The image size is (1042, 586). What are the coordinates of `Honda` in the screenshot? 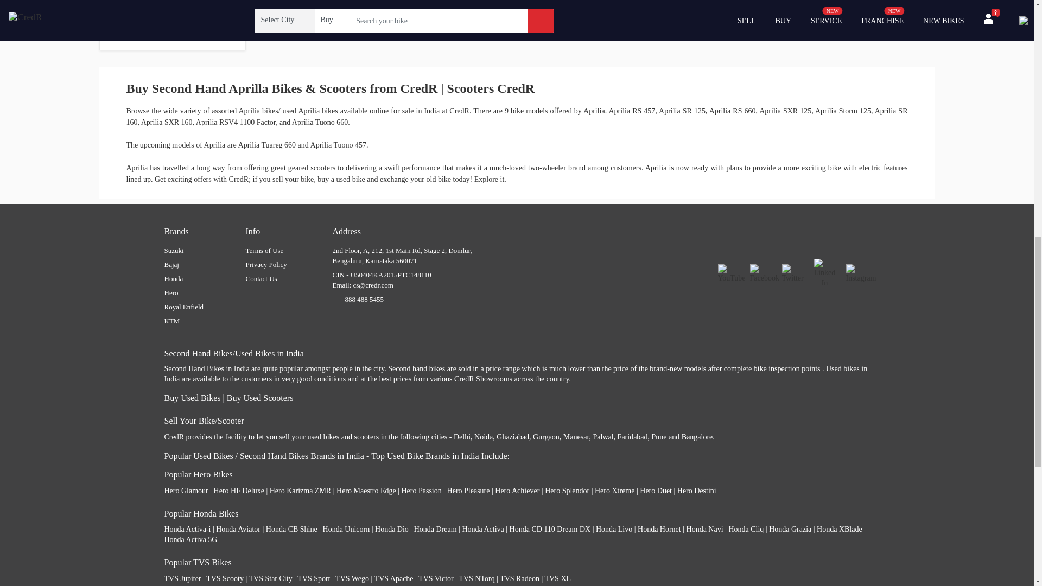 It's located at (173, 278).